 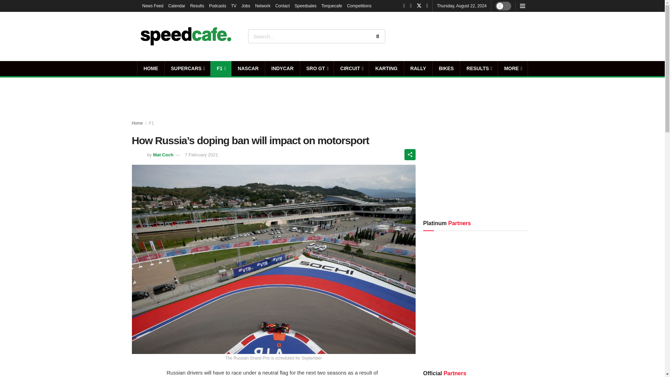 What do you see at coordinates (501, 297) in the screenshot?
I see `Michelin` at bounding box center [501, 297].